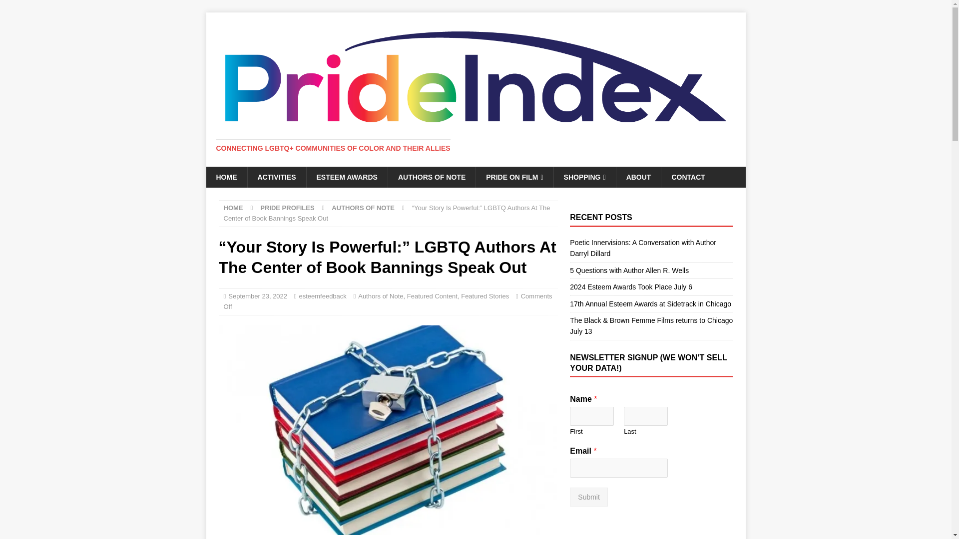  Describe the element at coordinates (226, 177) in the screenshot. I see `HOME` at that location.